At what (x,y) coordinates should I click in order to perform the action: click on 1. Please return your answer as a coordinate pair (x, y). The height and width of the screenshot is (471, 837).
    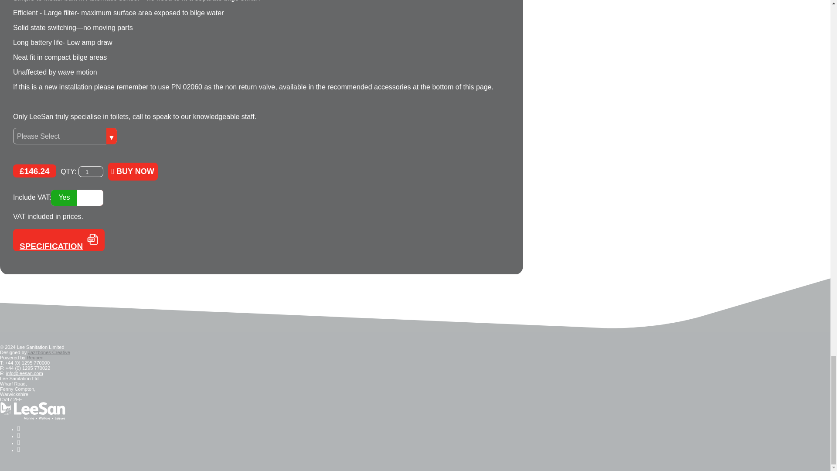
    Looking at the image, I should click on (91, 172).